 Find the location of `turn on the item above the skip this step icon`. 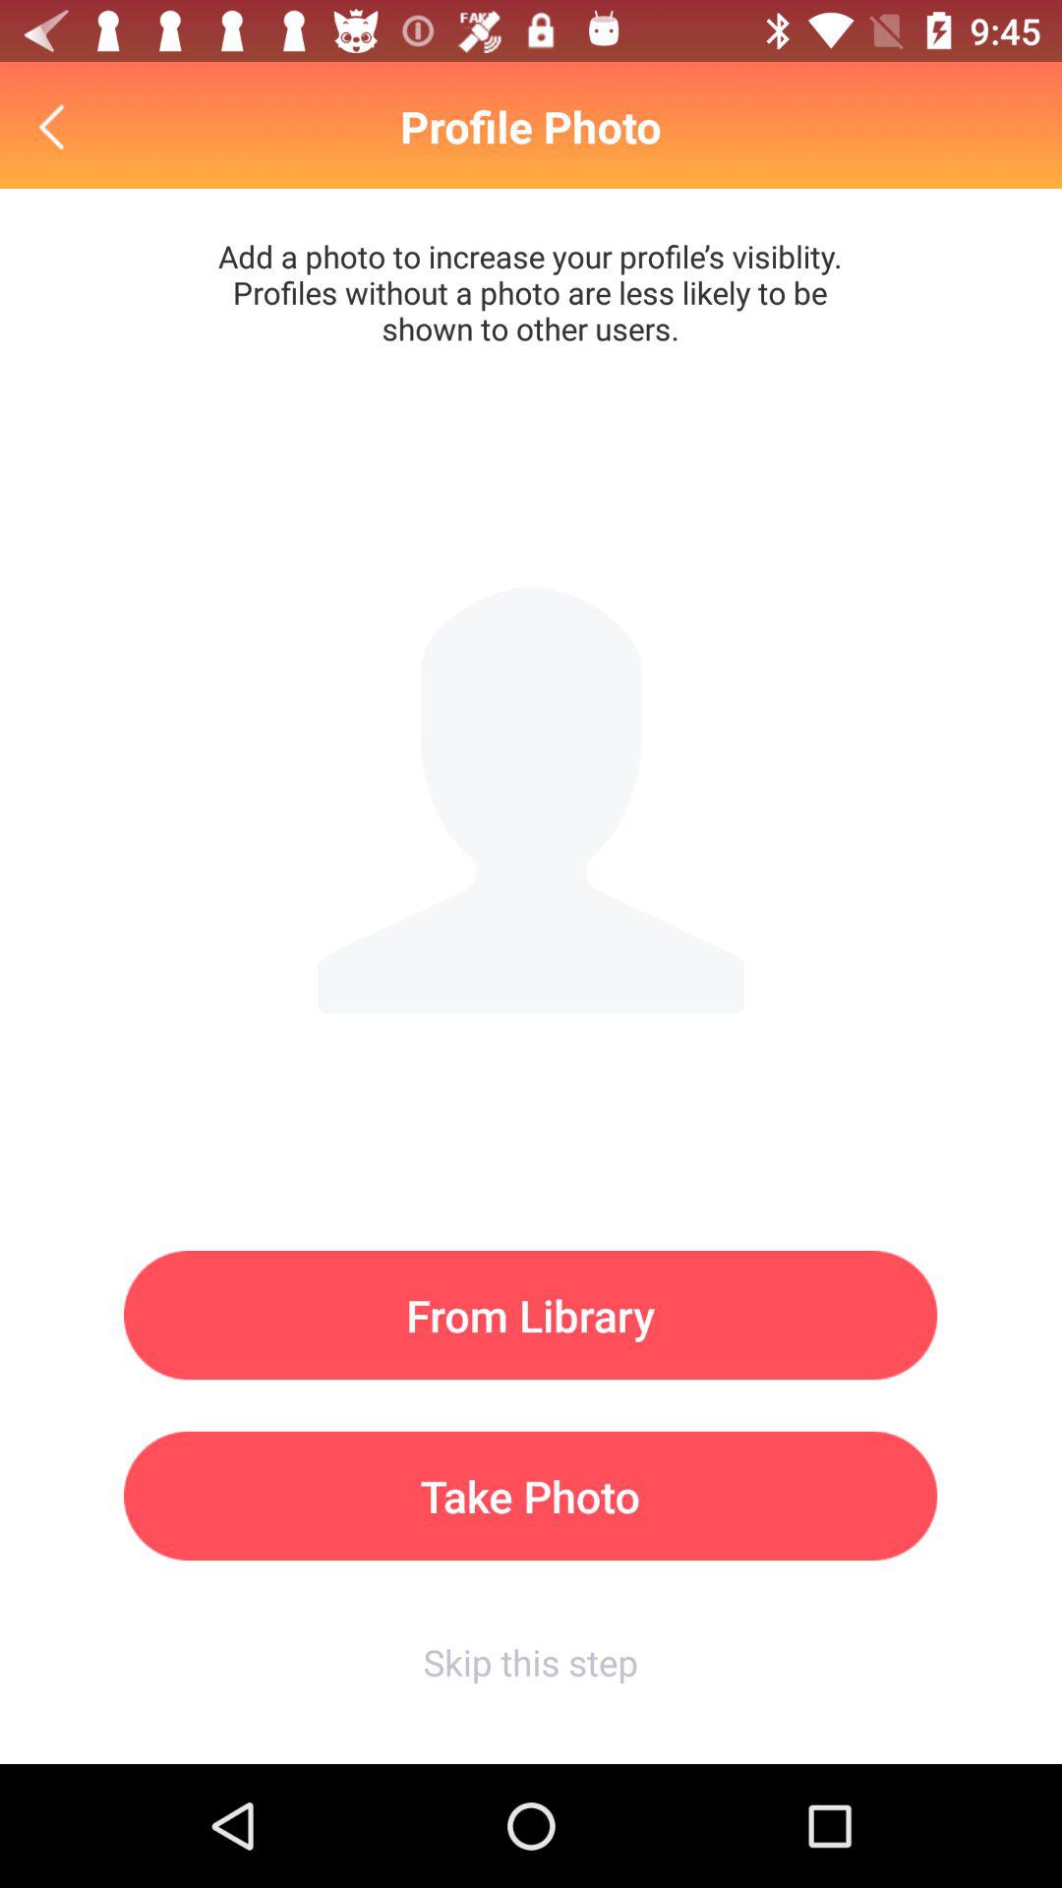

turn on the item above the skip this step icon is located at coordinates (531, 1496).